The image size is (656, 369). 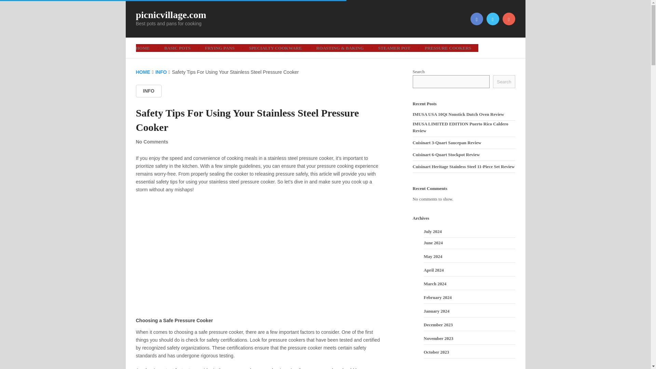 What do you see at coordinates (148, 91) in the screenshot?
I see `INFO` at bounding box center [148, 91].